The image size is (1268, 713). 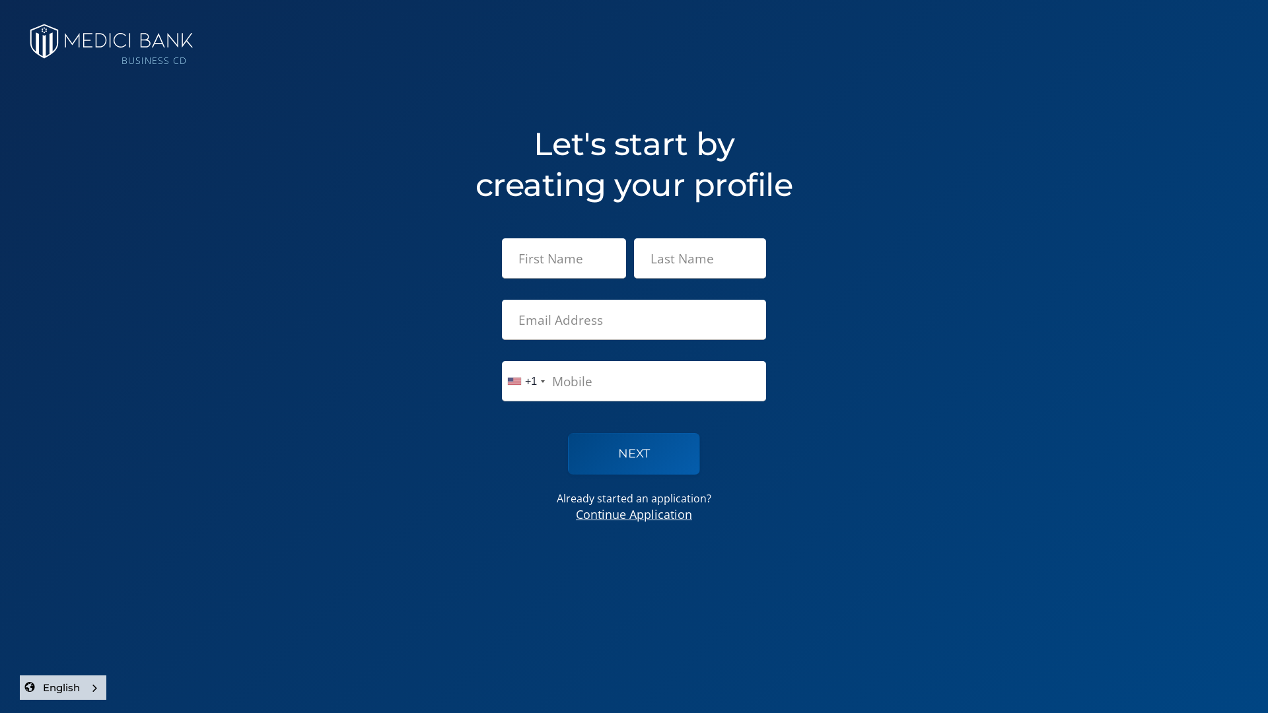 I want to click on NEXT, so click(x=634, y=454).